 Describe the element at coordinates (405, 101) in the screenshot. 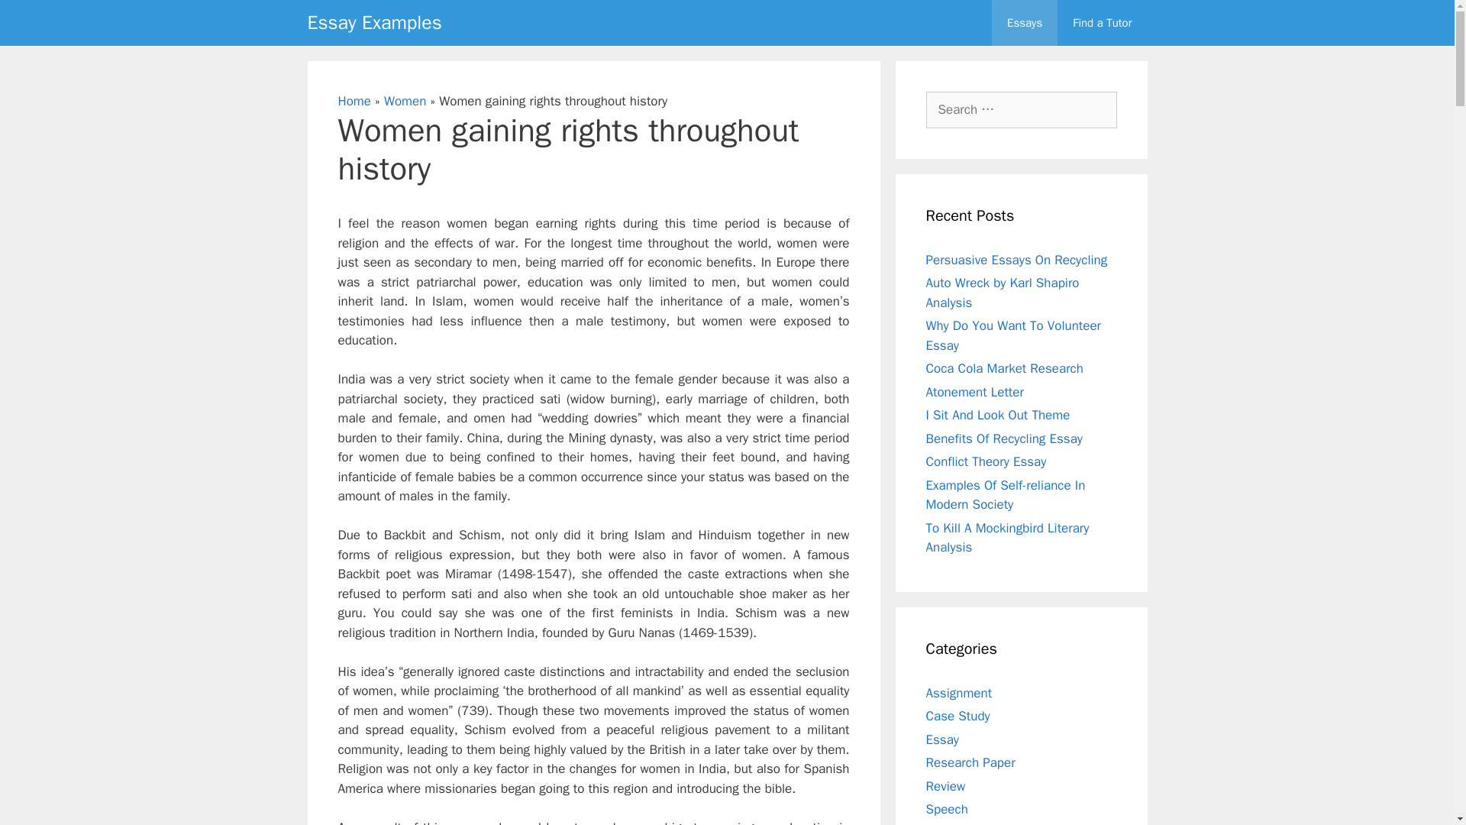

I see `Women` at that location.